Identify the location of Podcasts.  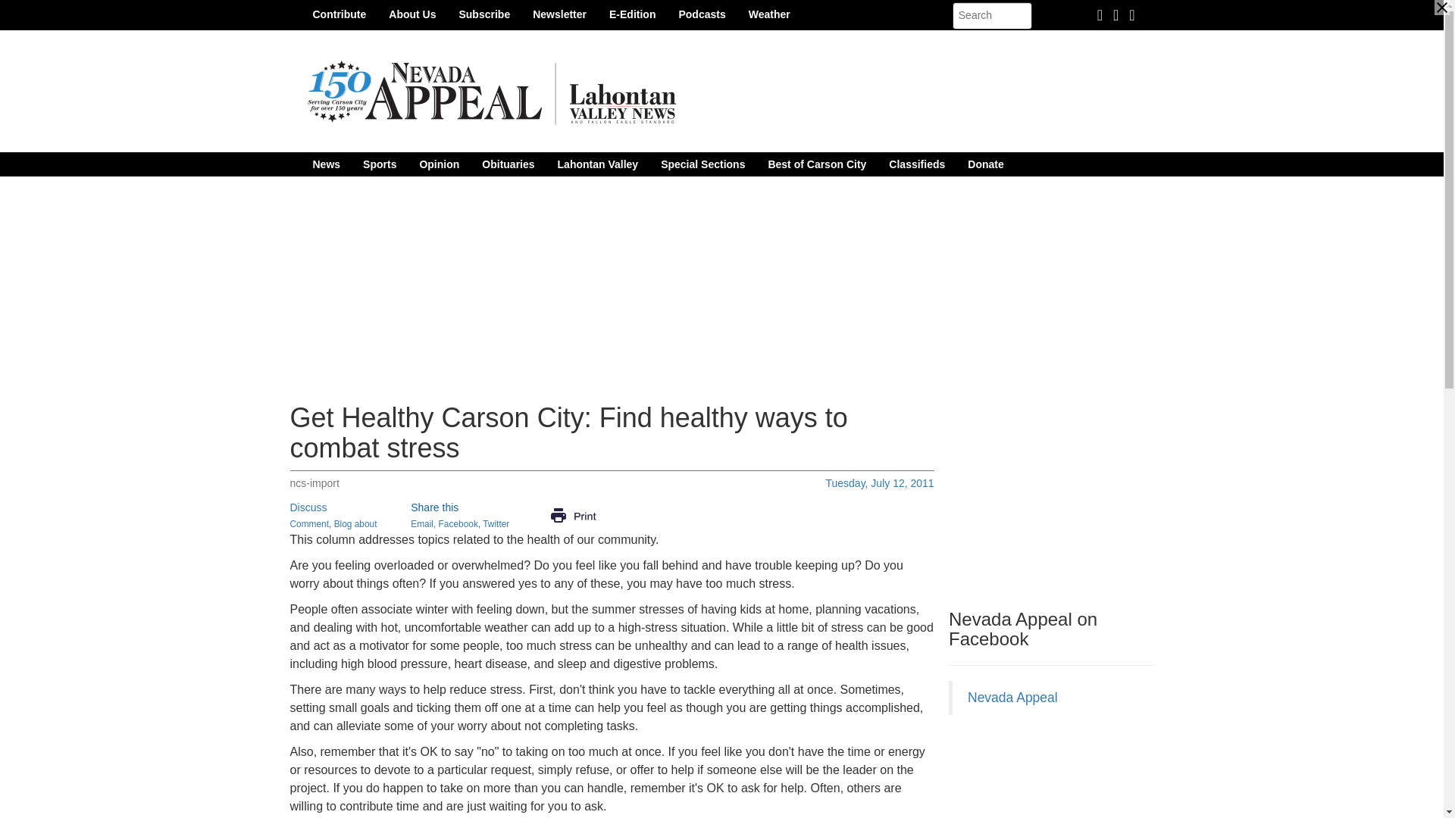
(701, 14).